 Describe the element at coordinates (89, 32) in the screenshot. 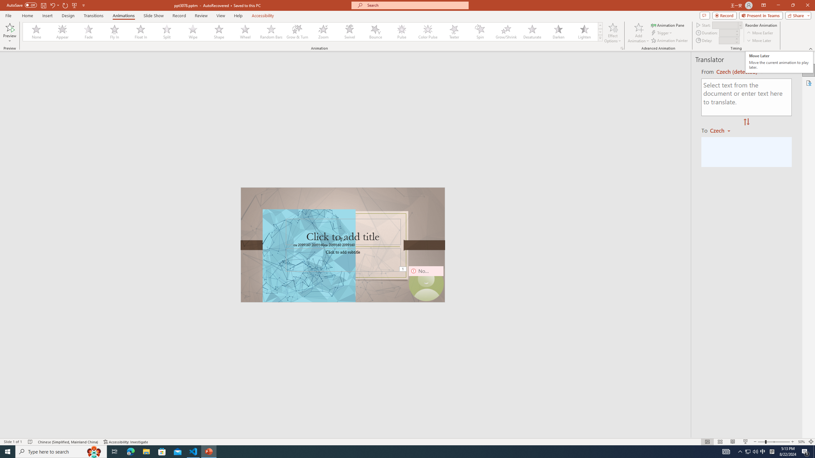

I see `Fade` at that location.